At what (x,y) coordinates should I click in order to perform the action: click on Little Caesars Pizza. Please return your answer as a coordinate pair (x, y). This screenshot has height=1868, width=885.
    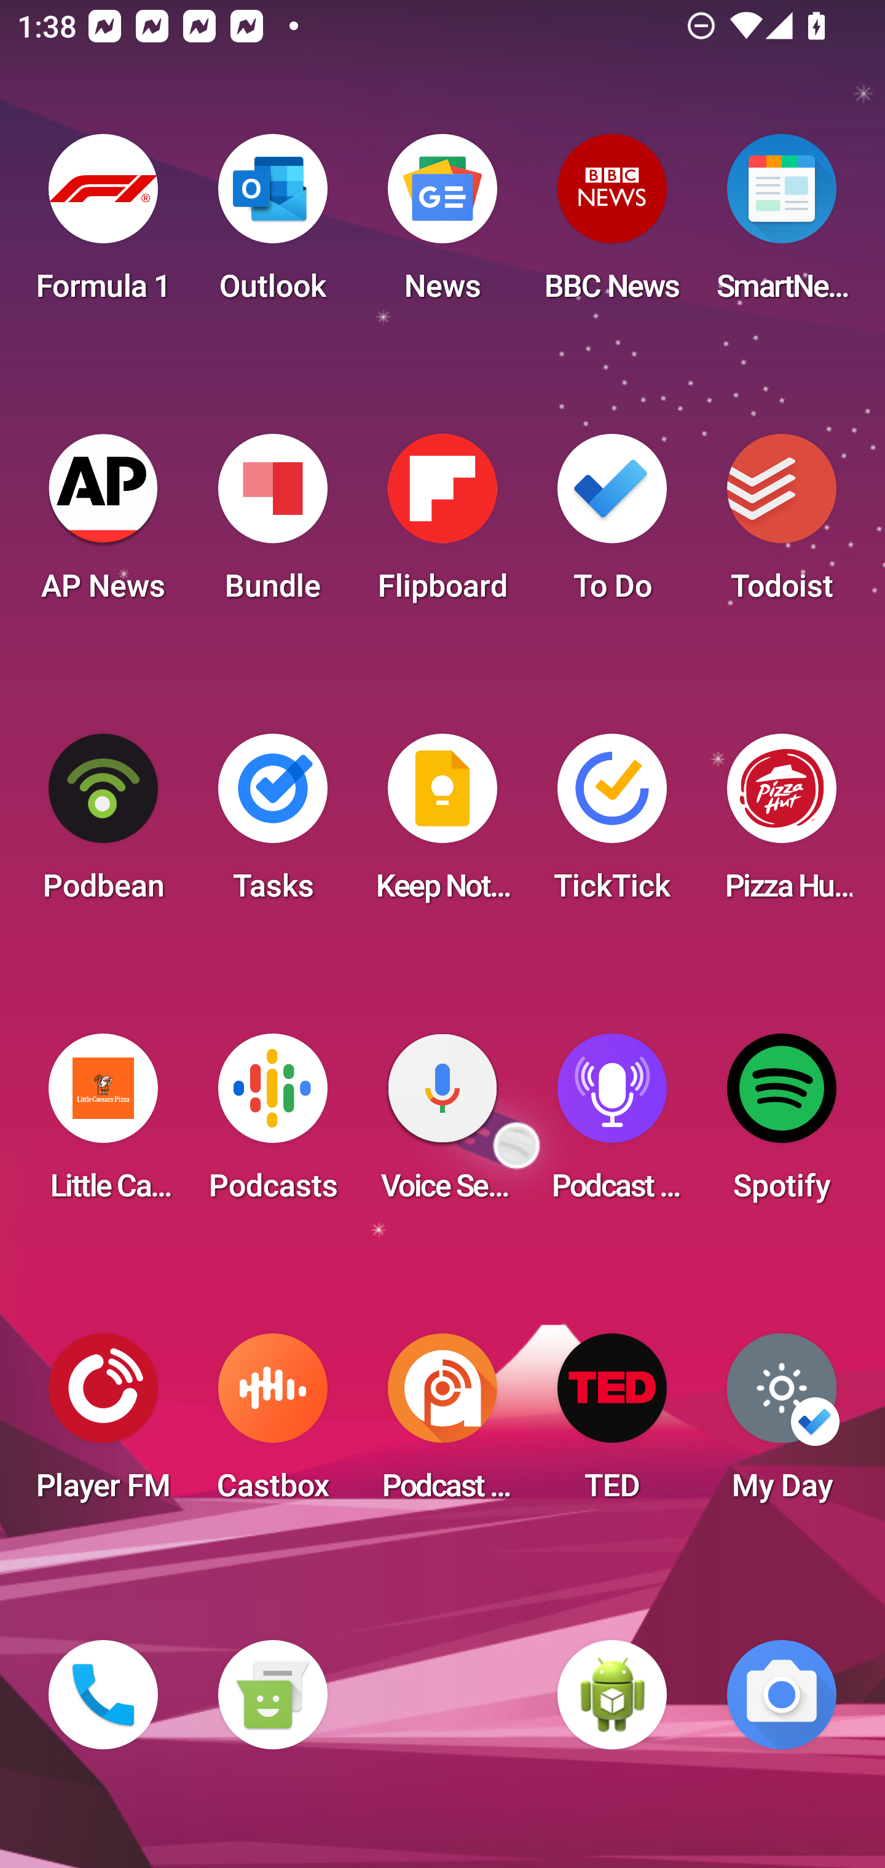
    Looking at the image, I should click on (103, 1124).